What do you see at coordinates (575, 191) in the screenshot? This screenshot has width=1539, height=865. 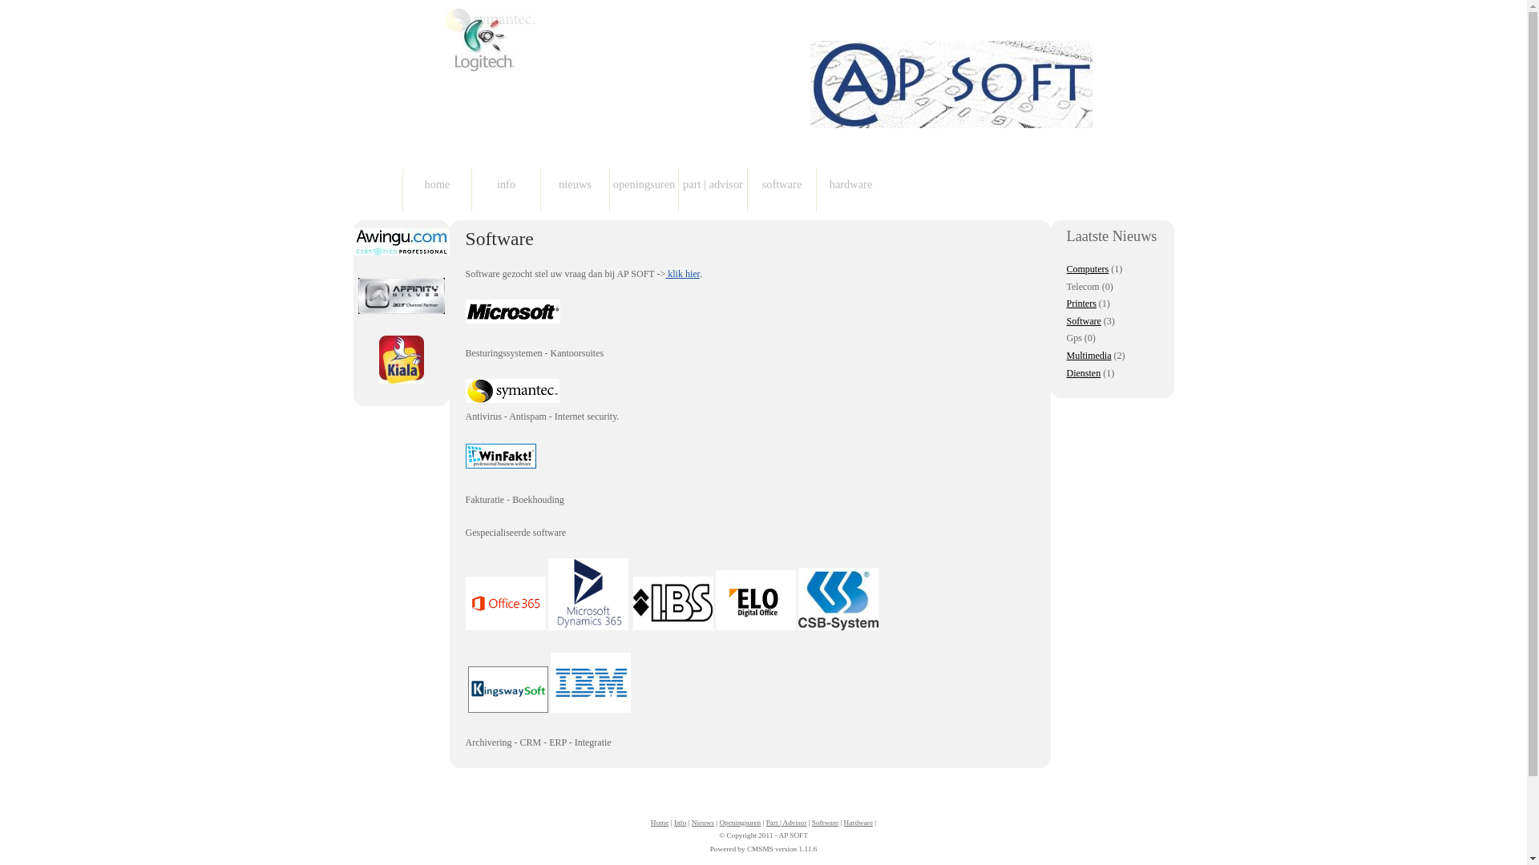 I see `nieuws` at bounding box center [575, 191].